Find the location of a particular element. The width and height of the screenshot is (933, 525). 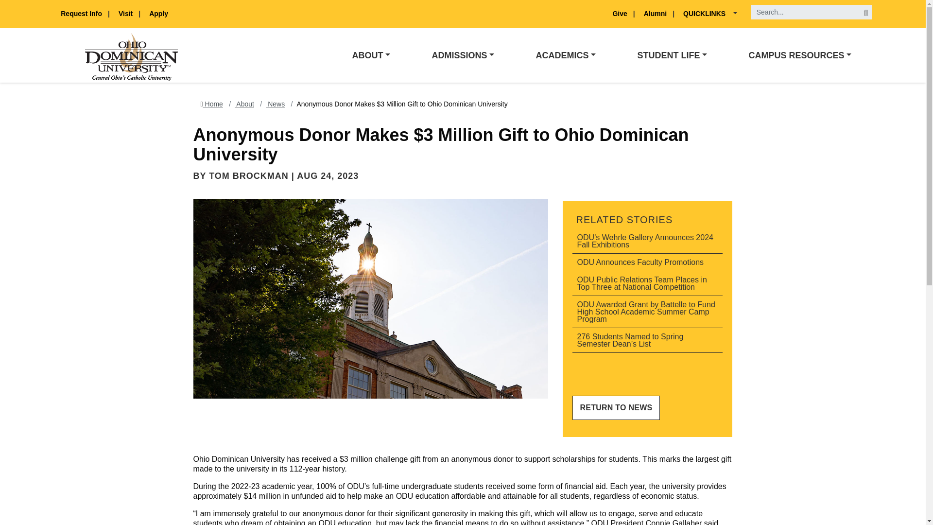

Alumni is located at coordinates (656, 14).